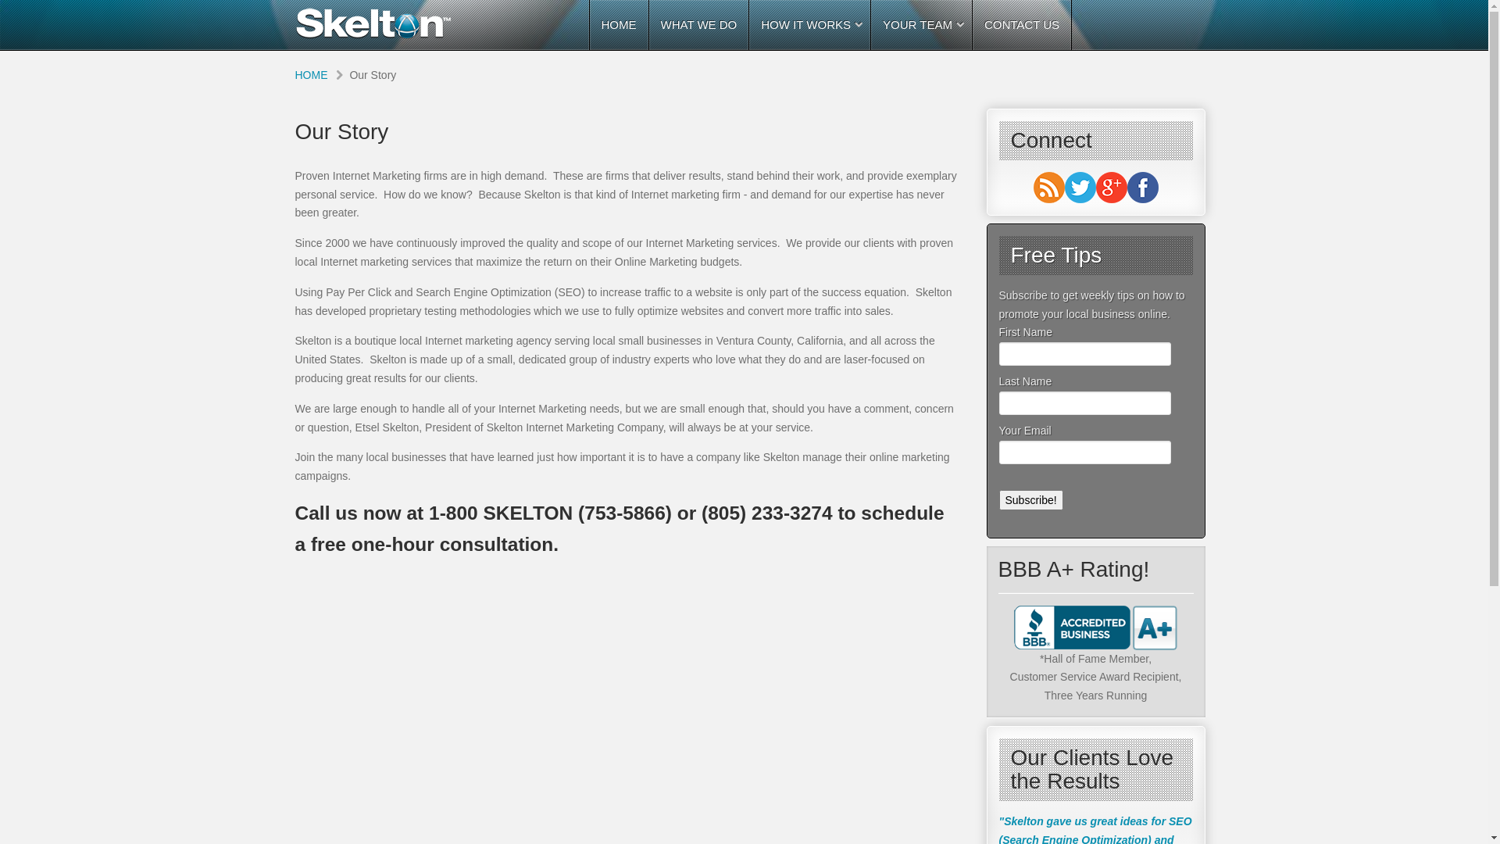 Image resolution: width=1500 pixels, height=844 pixels. What do you see at coordinates (1111, 186) in the screenshot?
I see `Connect with Skelton on Google+` at bounding box center [1111, 186].